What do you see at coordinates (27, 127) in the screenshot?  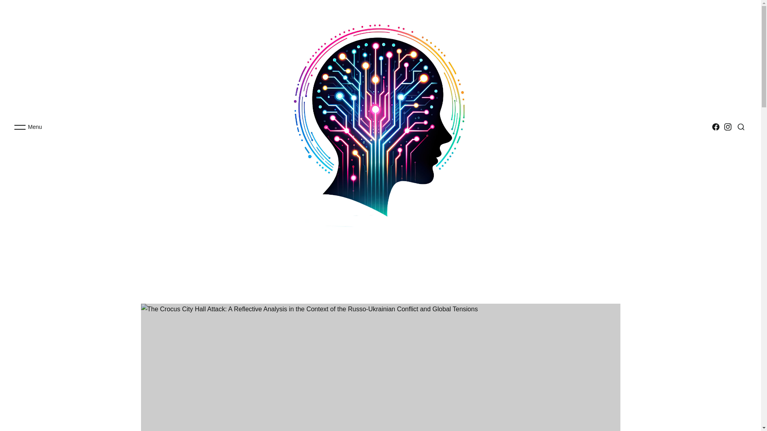 I see `Menu` at bounding box center [27, 127].